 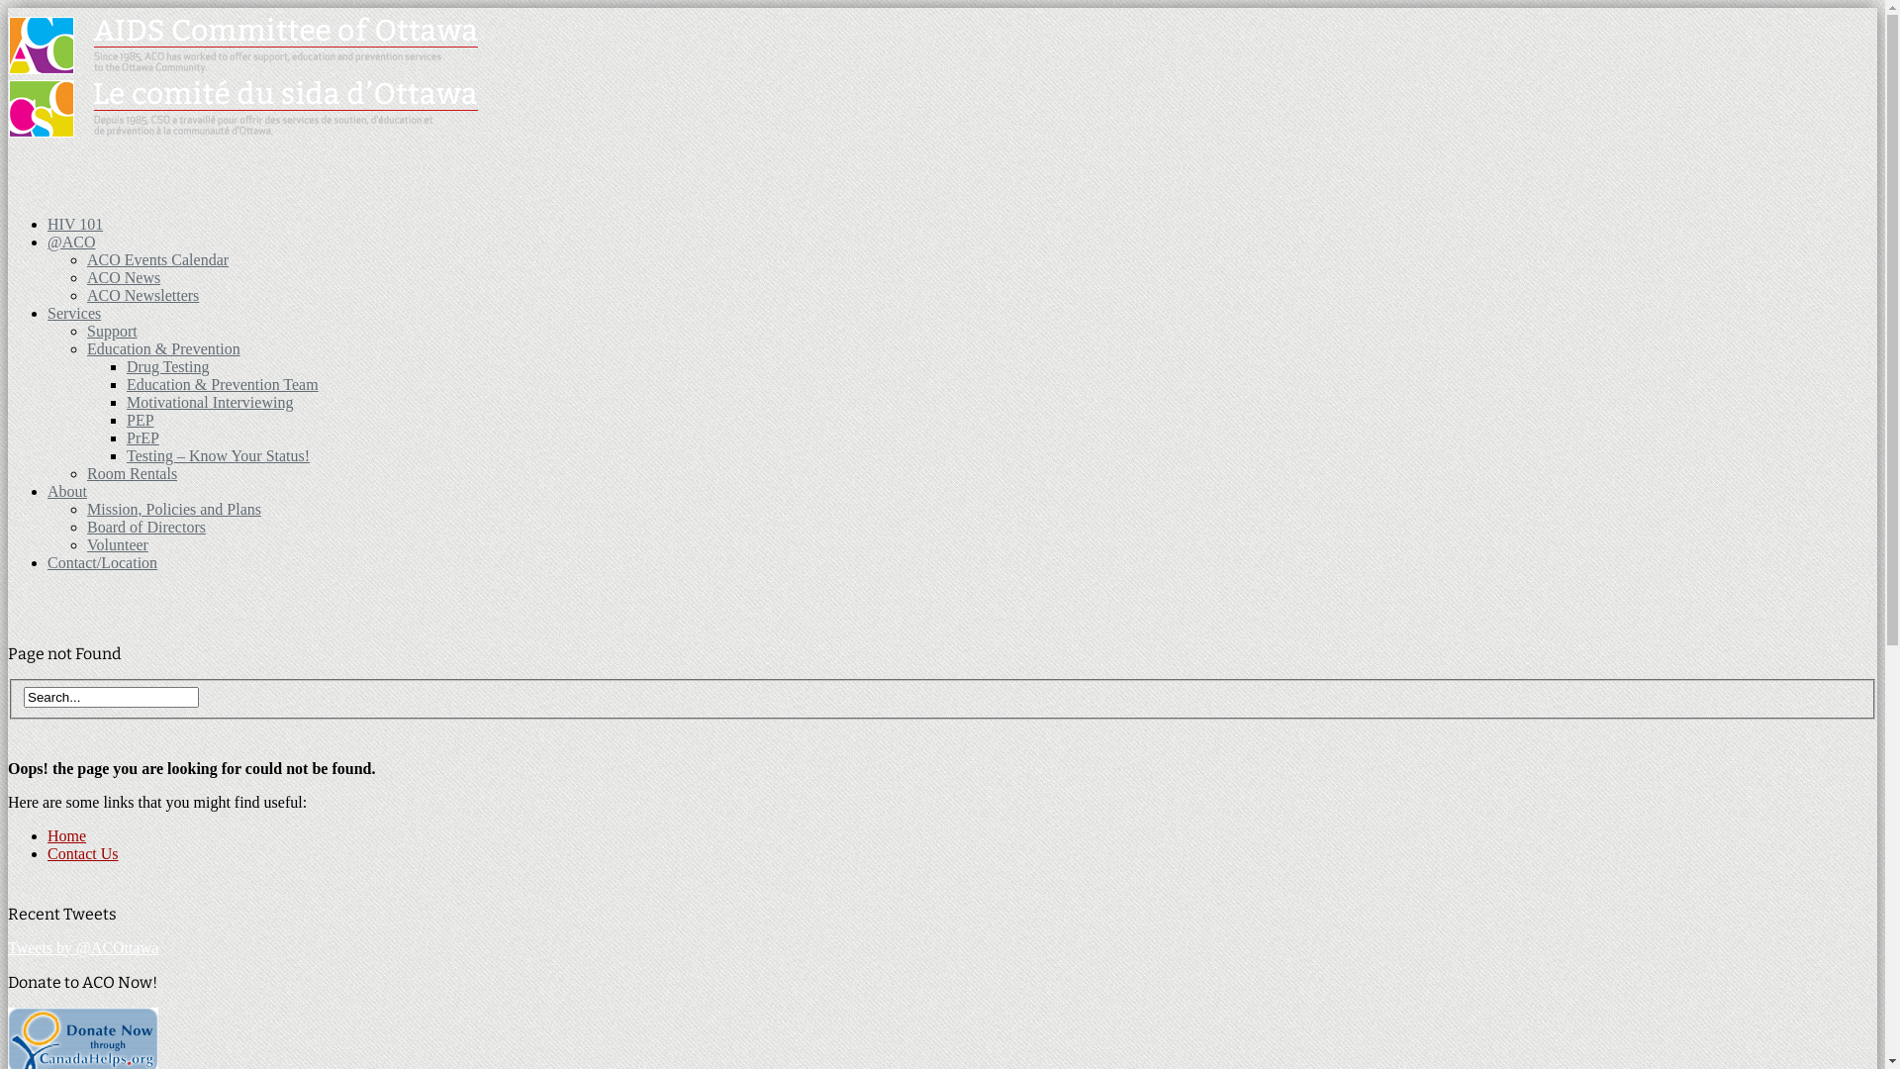 What do you see at coordinates (158, 259) in the screenshot?
I see `ACO Events Calendar` at bounding box center [158, 259].